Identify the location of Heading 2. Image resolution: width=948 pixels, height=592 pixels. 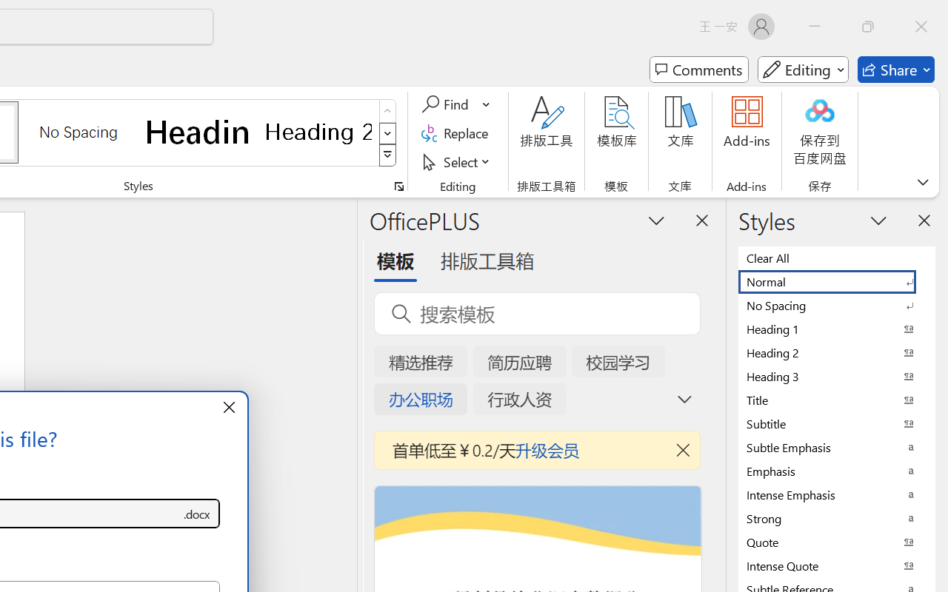
(318, 132).